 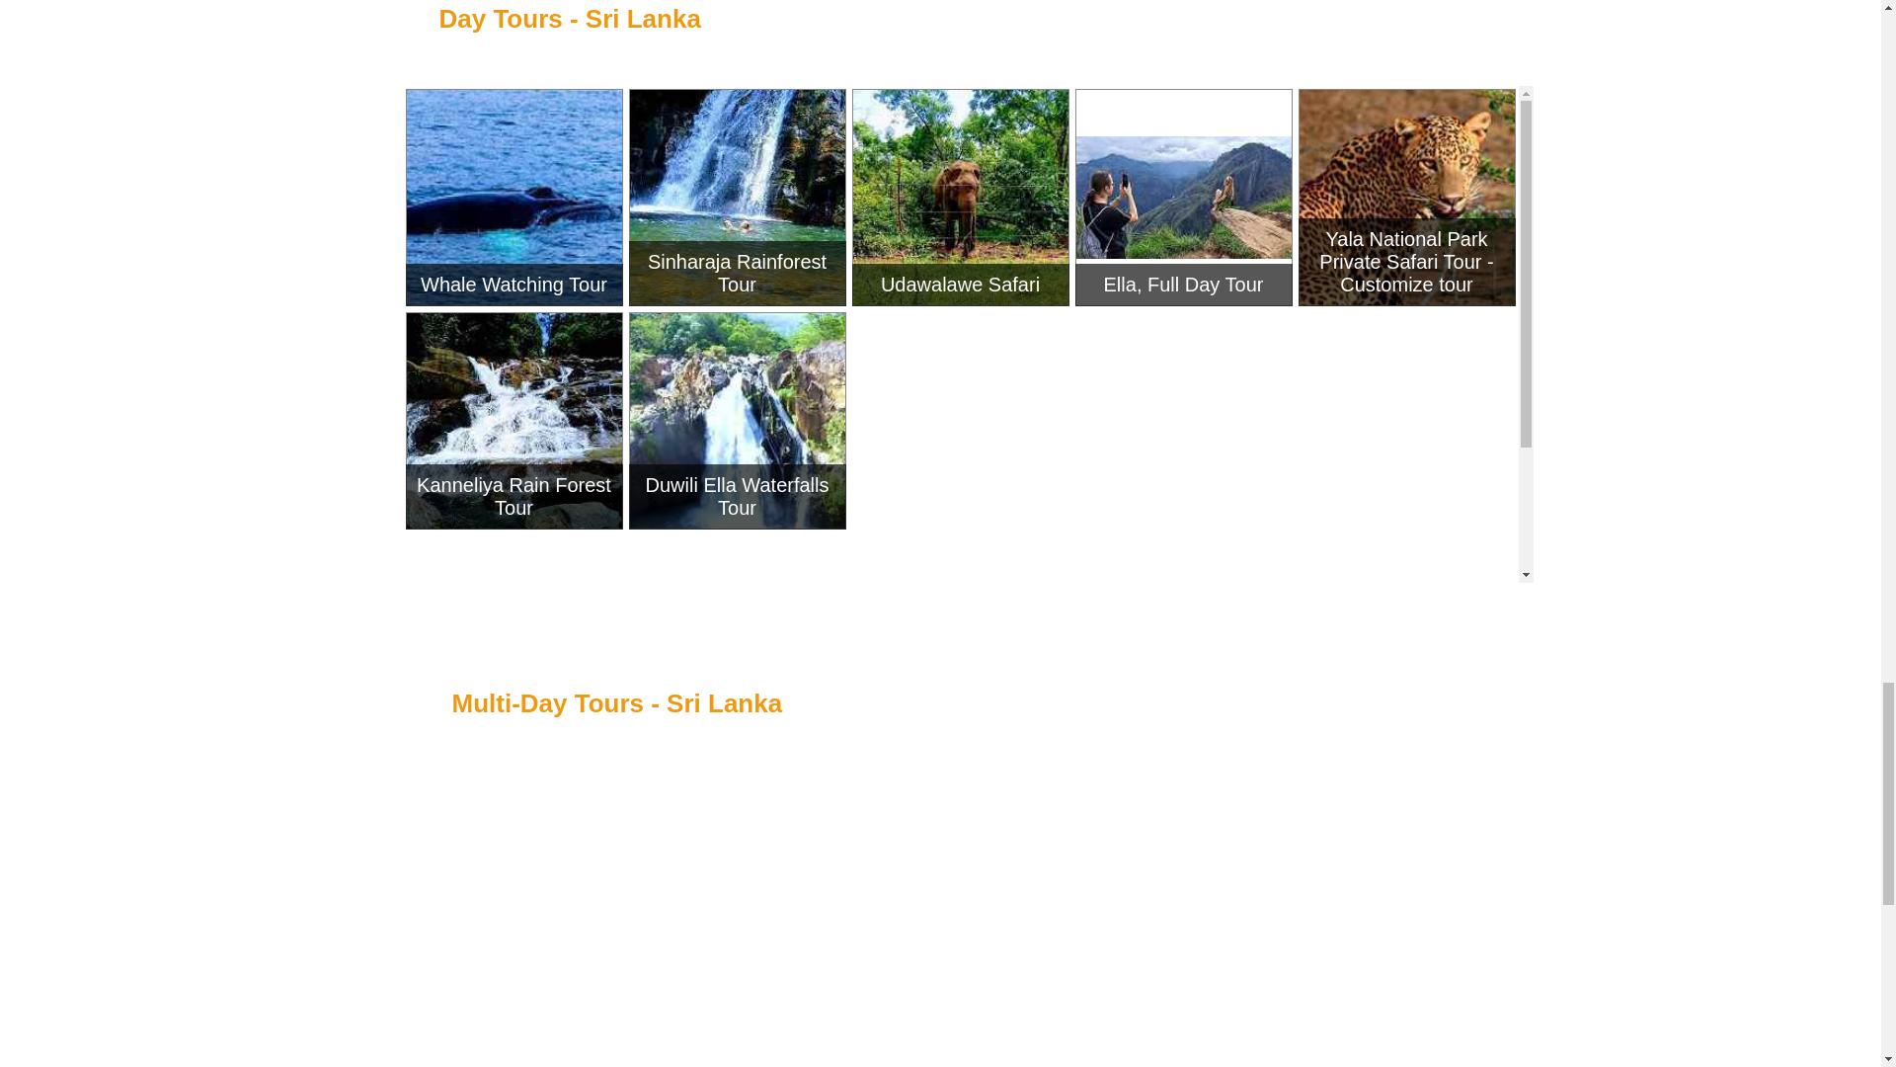 I want to click on Madu River Boat Tour, so click(x=1406, y=643).